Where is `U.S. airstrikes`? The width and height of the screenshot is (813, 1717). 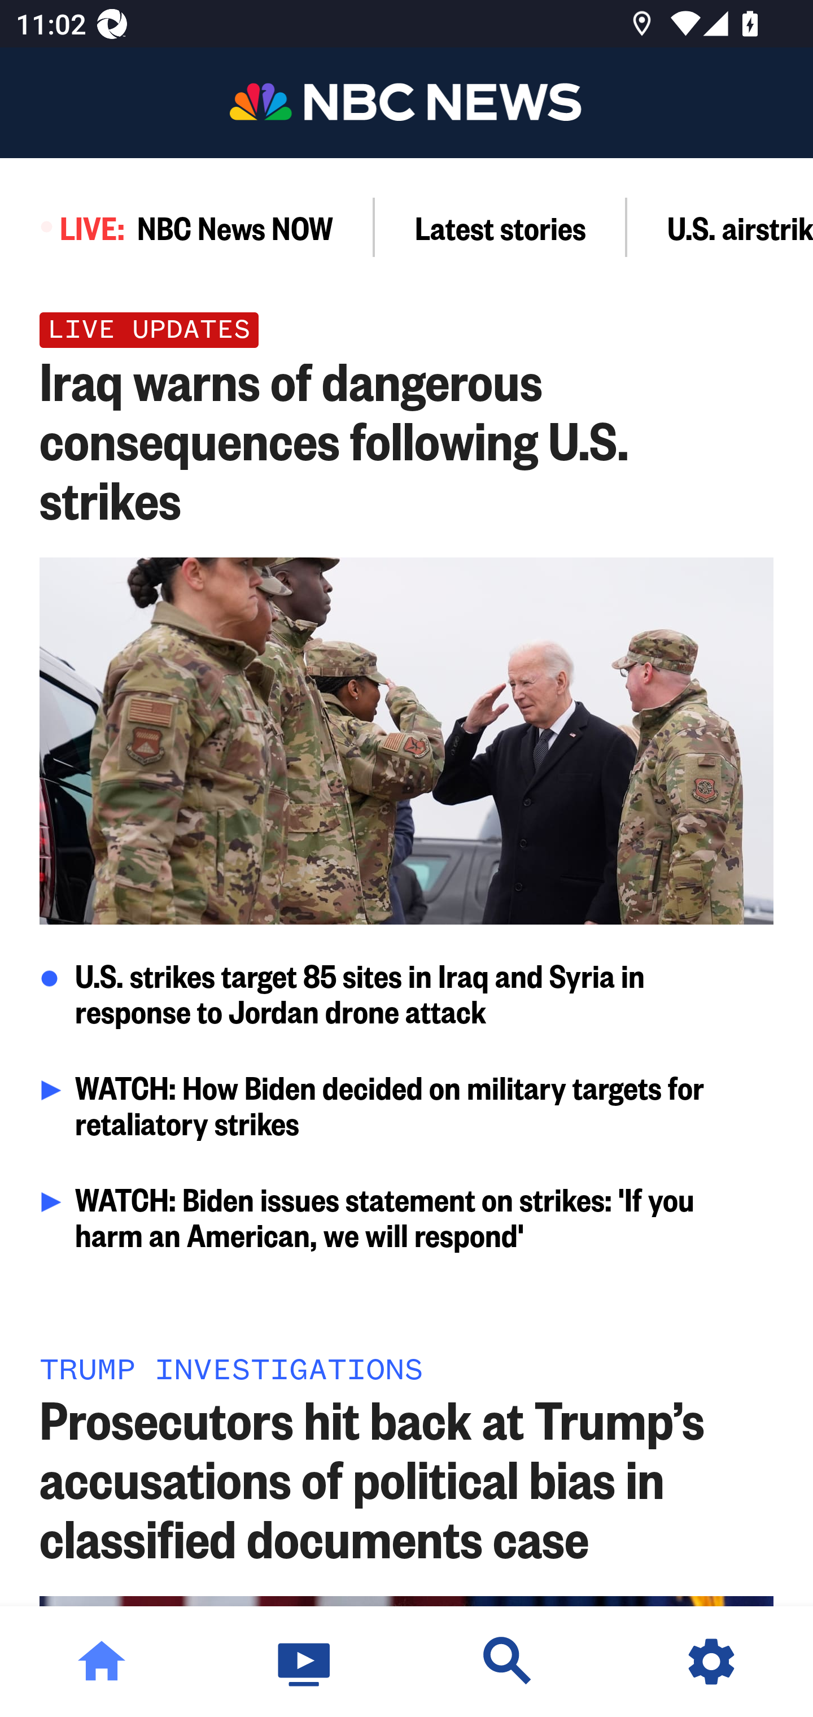 U.S. airstrikes is located at coordinates (720, 227).